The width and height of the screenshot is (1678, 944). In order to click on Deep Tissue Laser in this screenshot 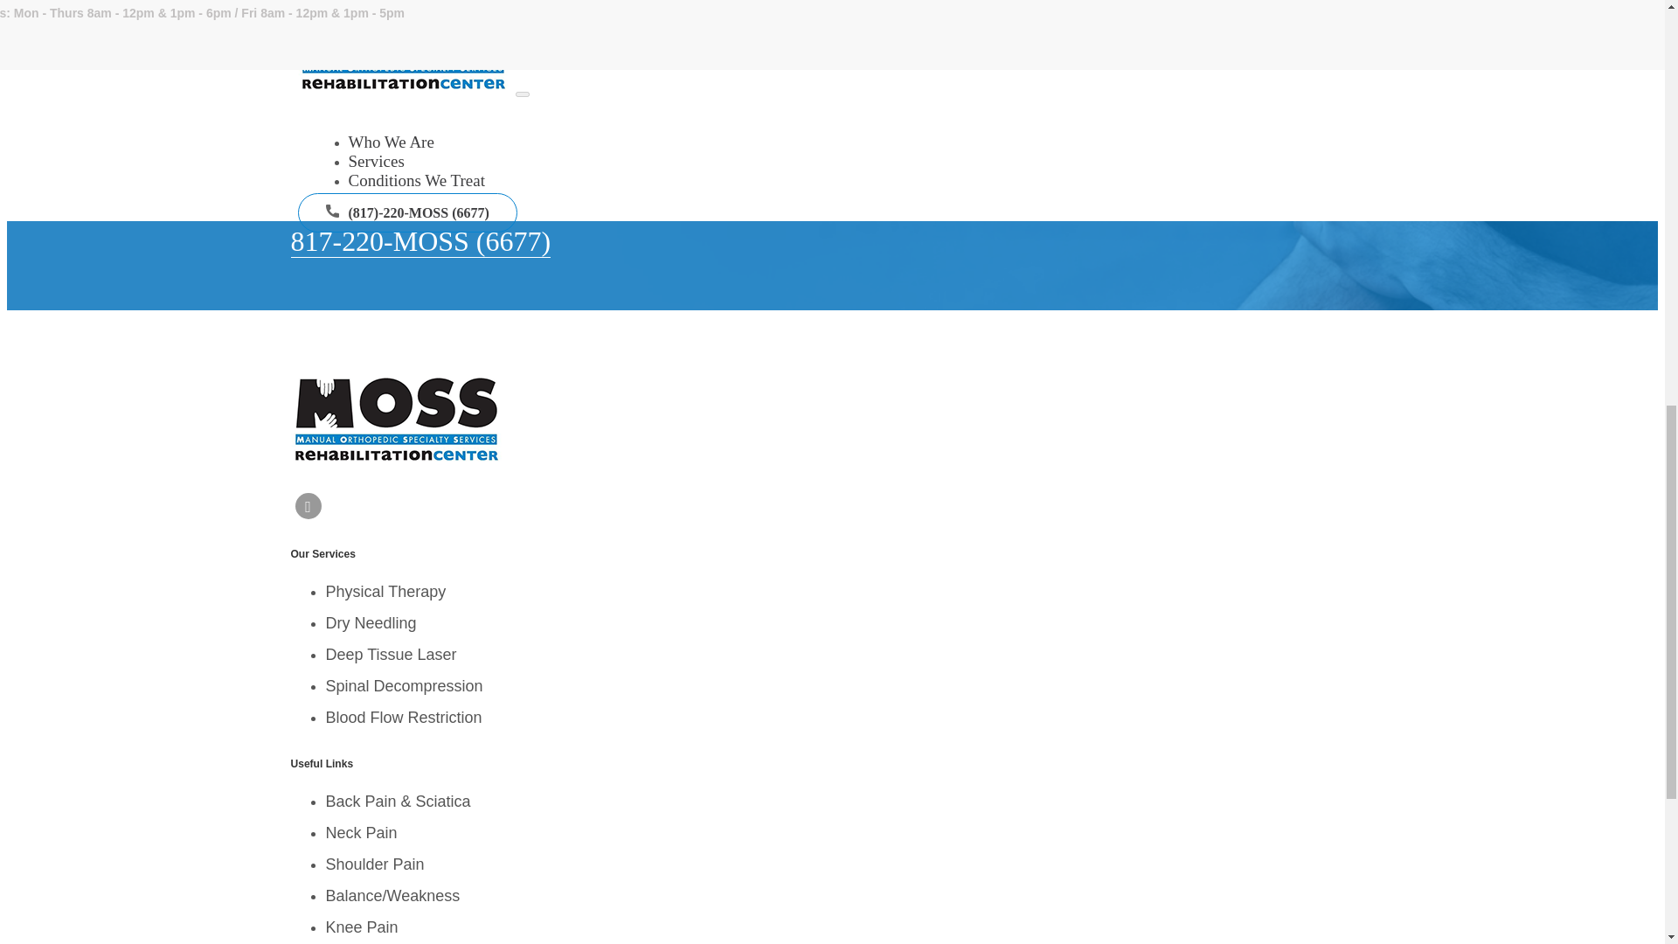, I will do `click(391, 654)`.